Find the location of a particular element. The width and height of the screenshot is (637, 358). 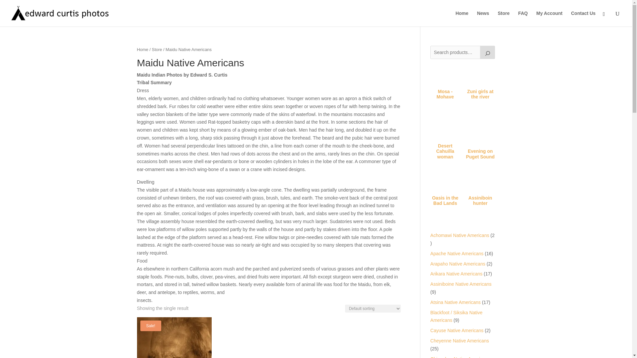

Store is located at coordinates (504, 19).